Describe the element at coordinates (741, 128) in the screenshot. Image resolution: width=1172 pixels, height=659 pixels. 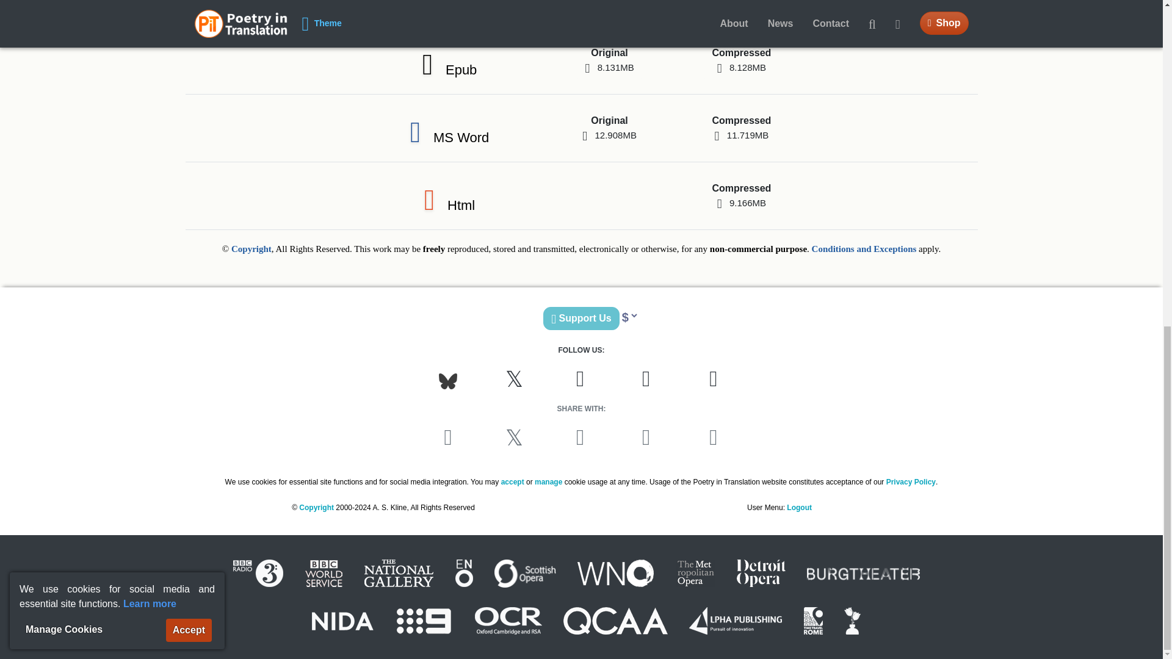
I see `Conditions and Exceptions` at that location.